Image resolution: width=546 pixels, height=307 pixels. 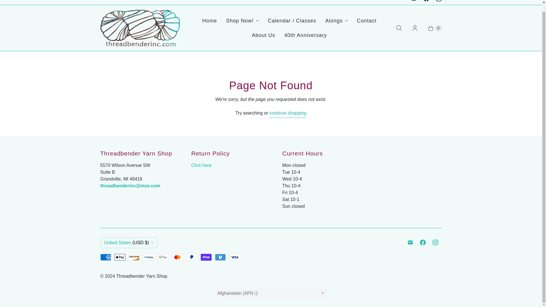 I want to click on About Us, so click(x=263, y=35).